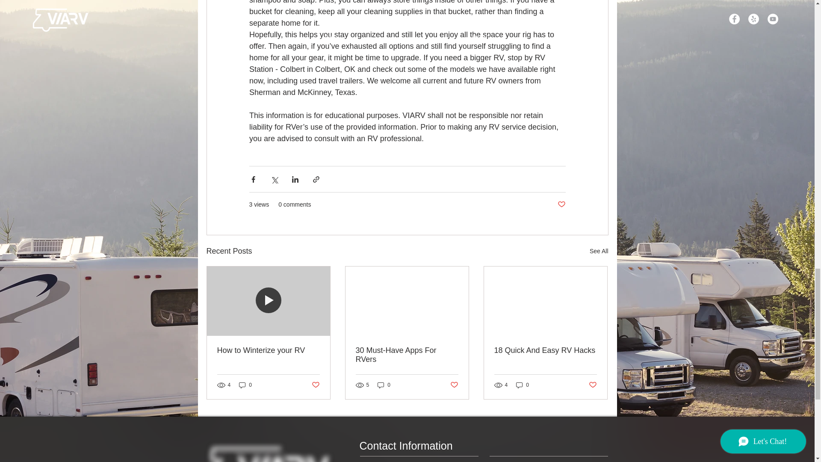 Image resolution: width=821 pixels, height=462 pixels. Describe the element at coordinates (384, 385) in the screenshot. I see `0` at that location.